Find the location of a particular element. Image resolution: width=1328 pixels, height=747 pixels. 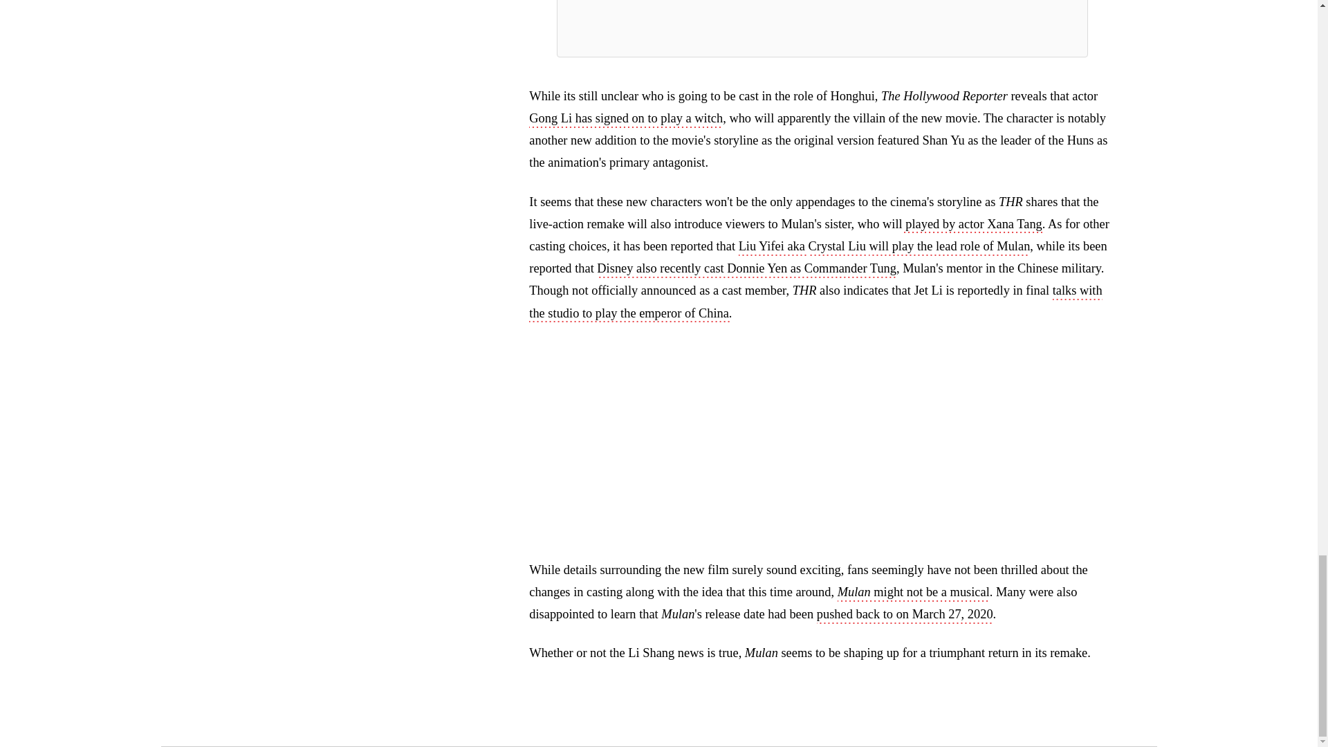

Disney also recently cast Donnie Yen as Commander Tung is located at coordinates (746, 270).